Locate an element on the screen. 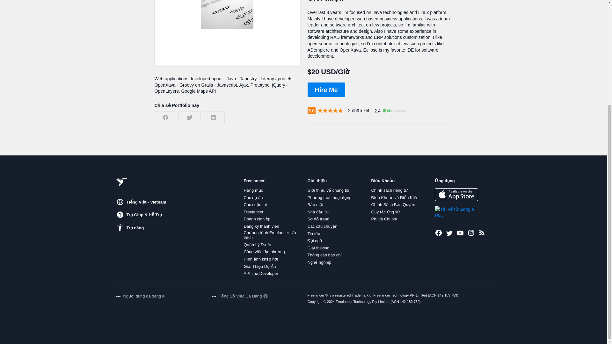 The width and height of the screenshot is (612, 344). API cho Developer is located at coordinates (261, 274).